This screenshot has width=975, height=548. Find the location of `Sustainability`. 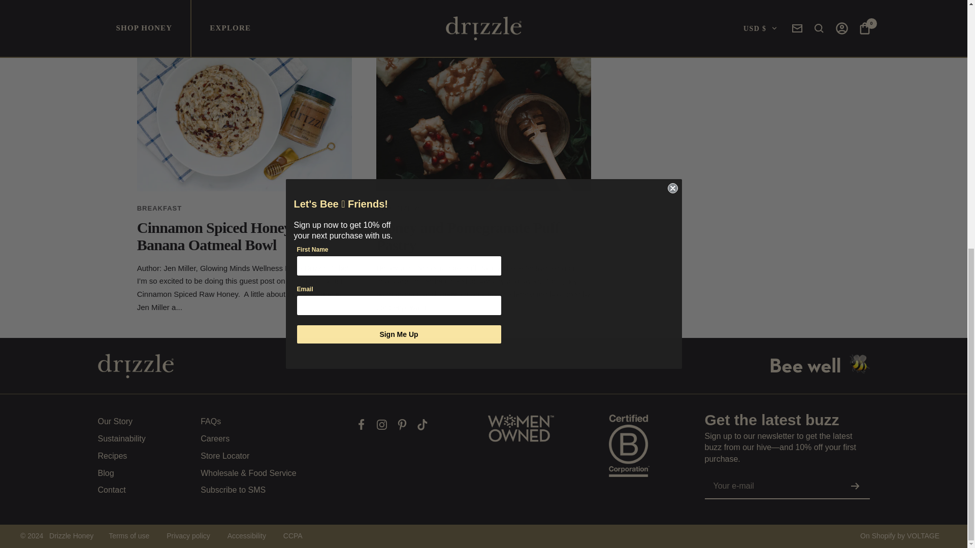

Sustainability is located at coordinates (121, 439).